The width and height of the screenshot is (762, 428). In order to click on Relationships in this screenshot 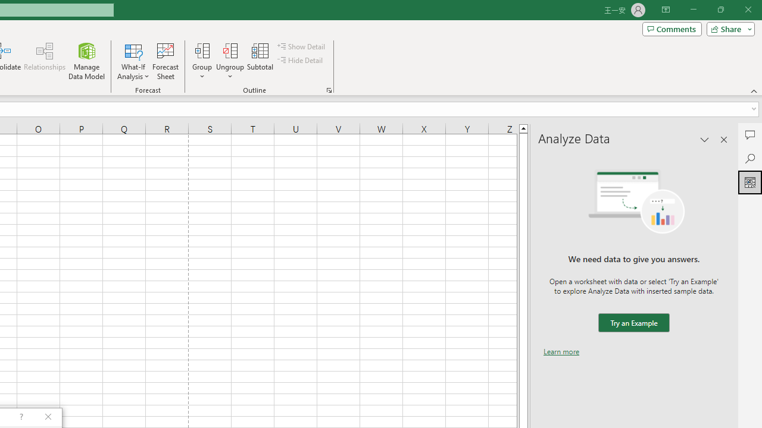, I will do `click(45, 61)`.